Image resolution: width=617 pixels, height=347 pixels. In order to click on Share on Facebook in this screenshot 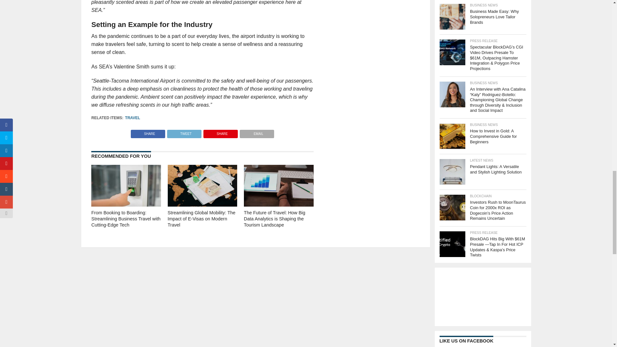, I will do `click(148, 132)`.